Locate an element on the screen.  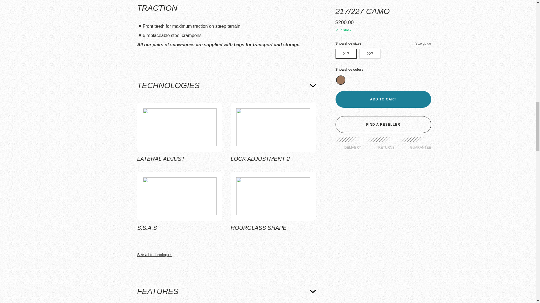
LOCK ADJUSTMENT 2 is located at coordinates (273, 133).